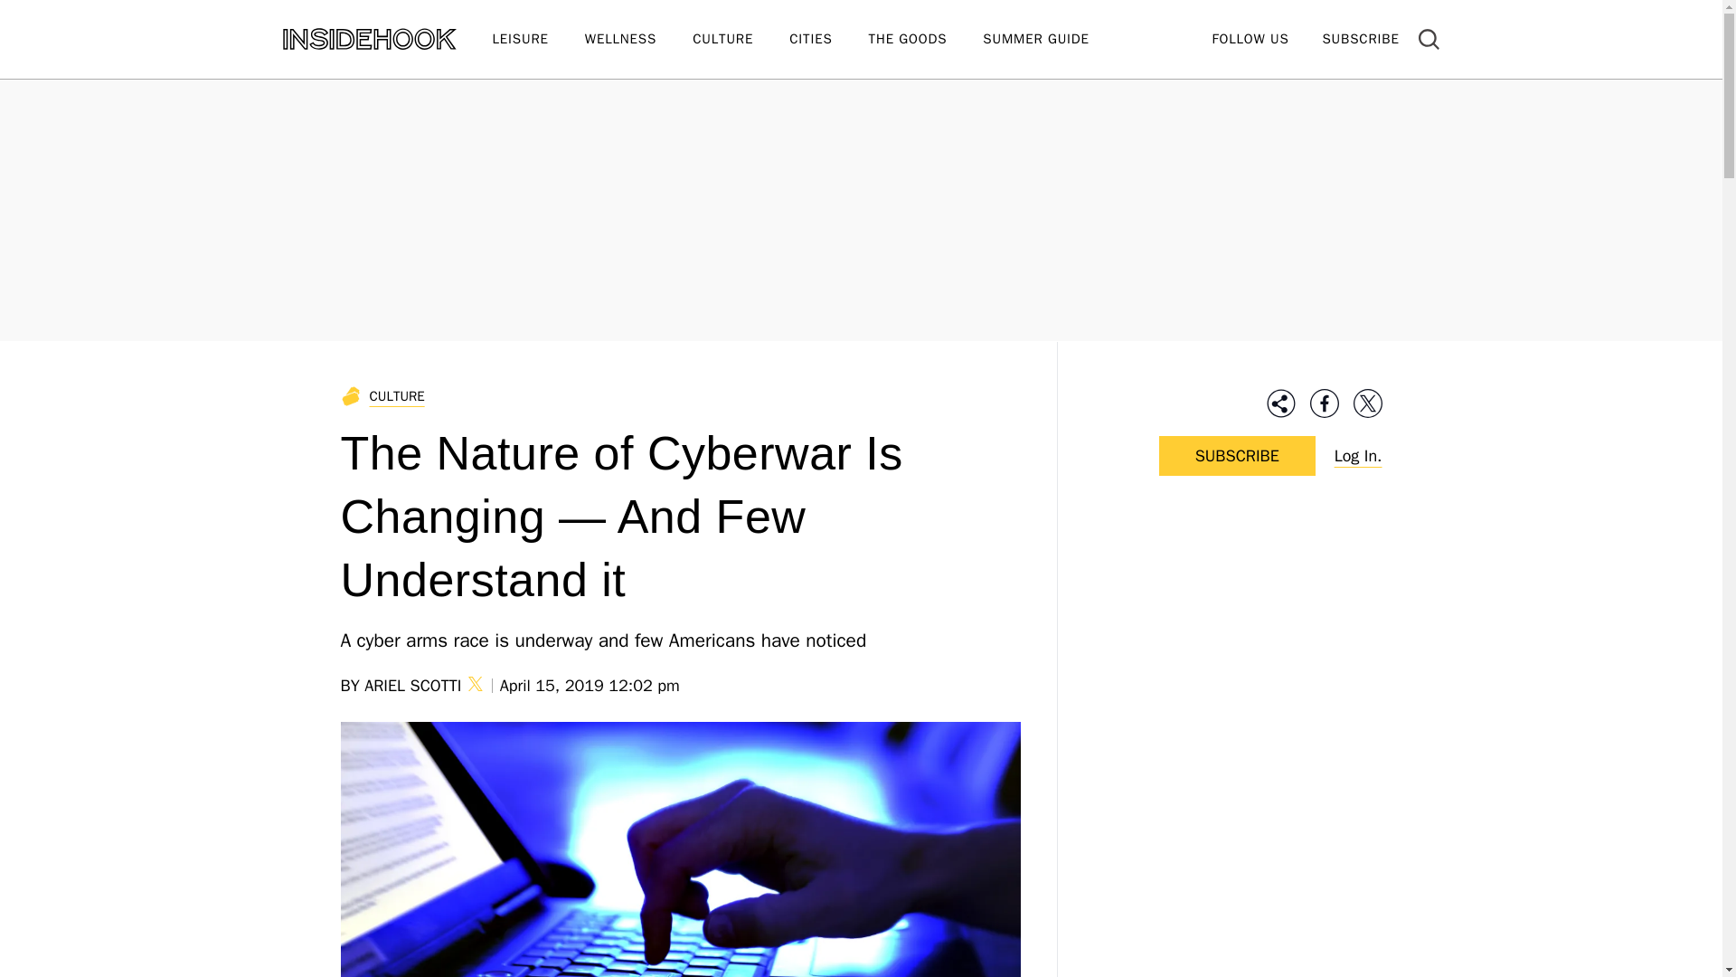 This screenshot has height=977, width=1736. What do you see at coordinates (1250, 38) in the screenshot?
I see `FOLLOW US` at bounding box center [1250, 38].